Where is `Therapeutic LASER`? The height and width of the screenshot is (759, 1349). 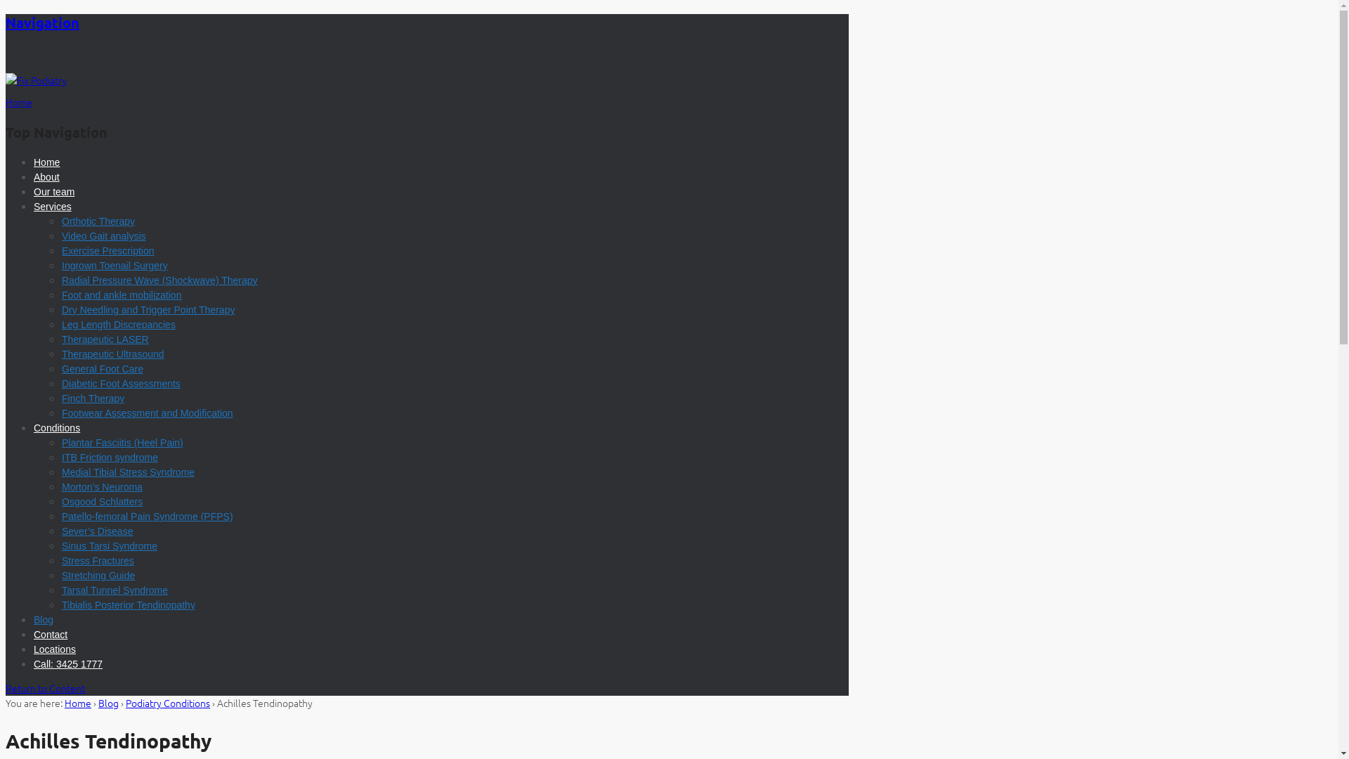 Therapeutic LASER is located at coordinates (105, 339).